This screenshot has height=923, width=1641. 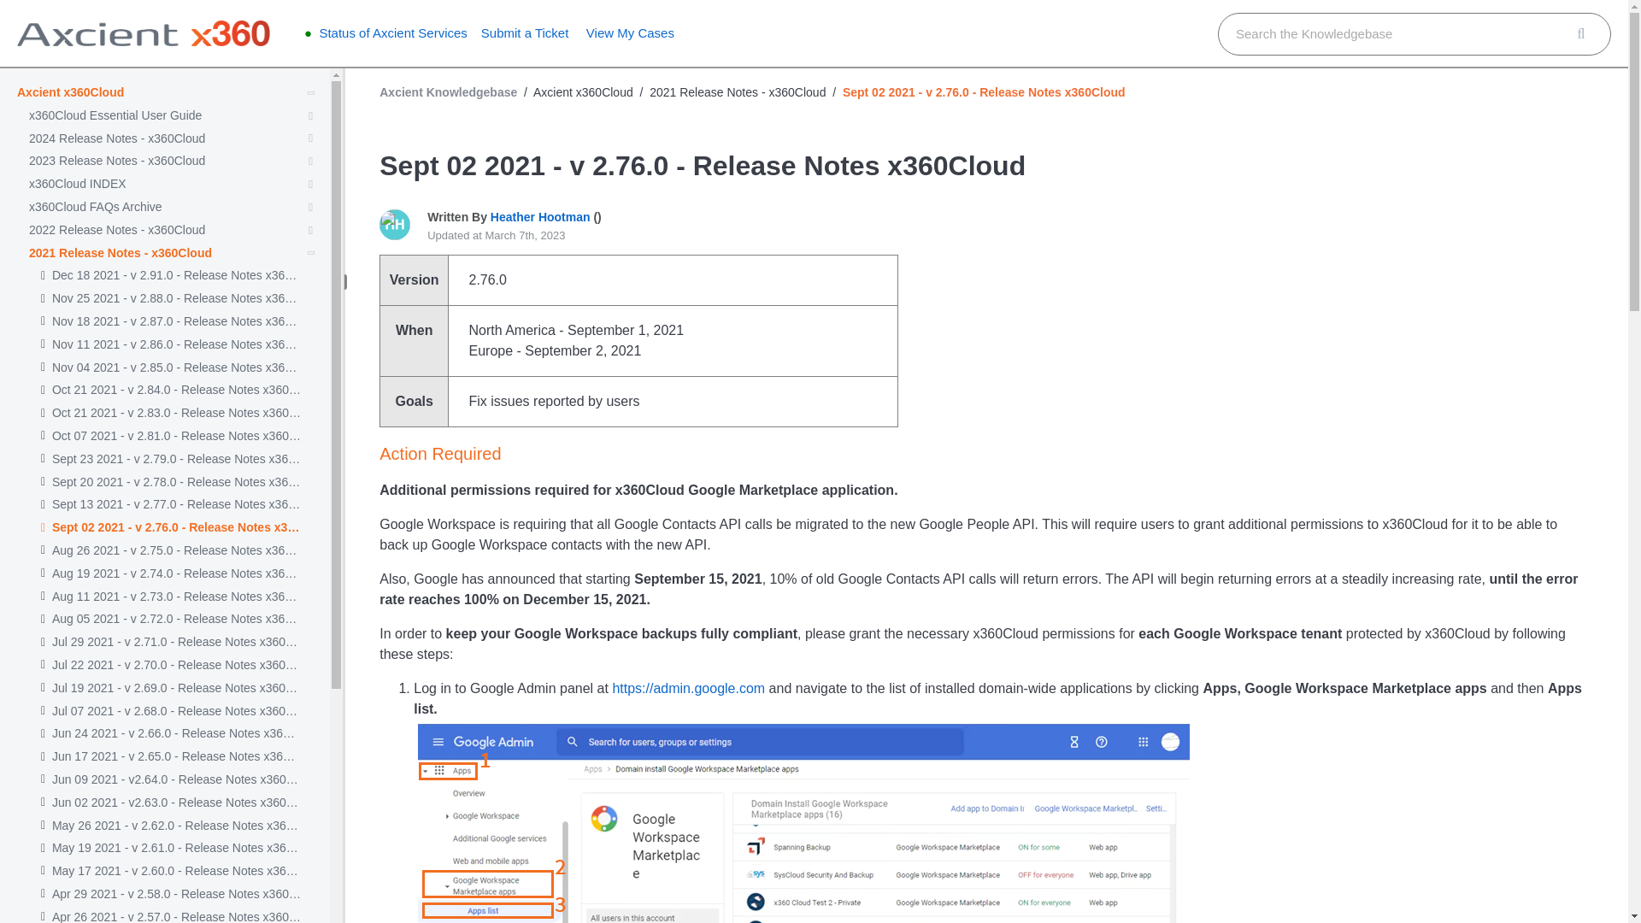 What do you see at coordinates (70, 92) in the screenshot?
I see `Axcient x360Cloud` at bounding box center [70, 92].